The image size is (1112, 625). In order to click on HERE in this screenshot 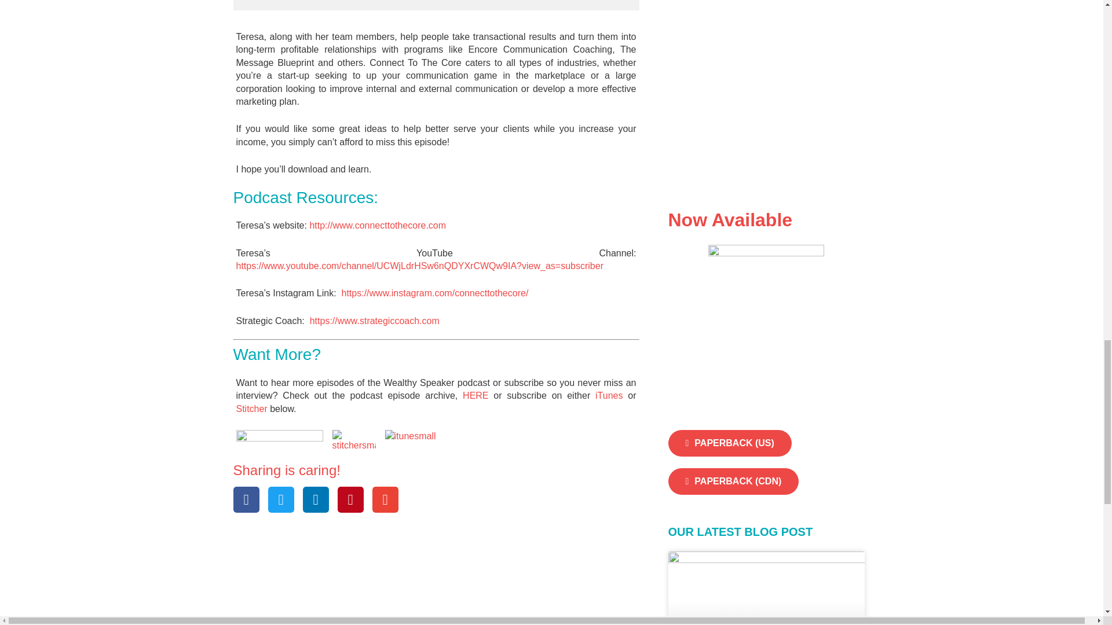, I will do `click(475, 396)`.